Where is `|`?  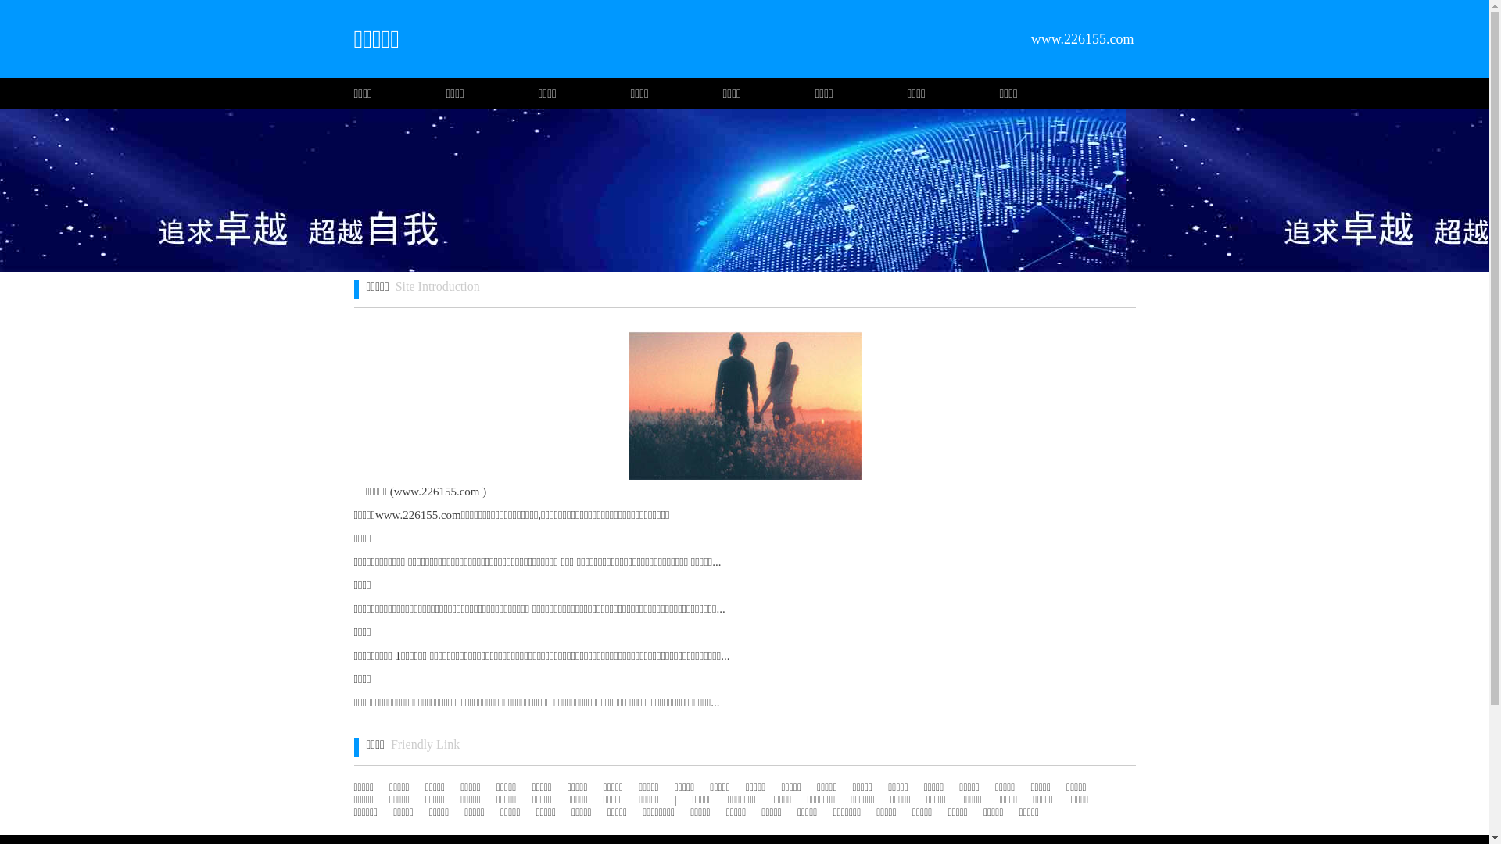
| is located at coordinates (675, 800).